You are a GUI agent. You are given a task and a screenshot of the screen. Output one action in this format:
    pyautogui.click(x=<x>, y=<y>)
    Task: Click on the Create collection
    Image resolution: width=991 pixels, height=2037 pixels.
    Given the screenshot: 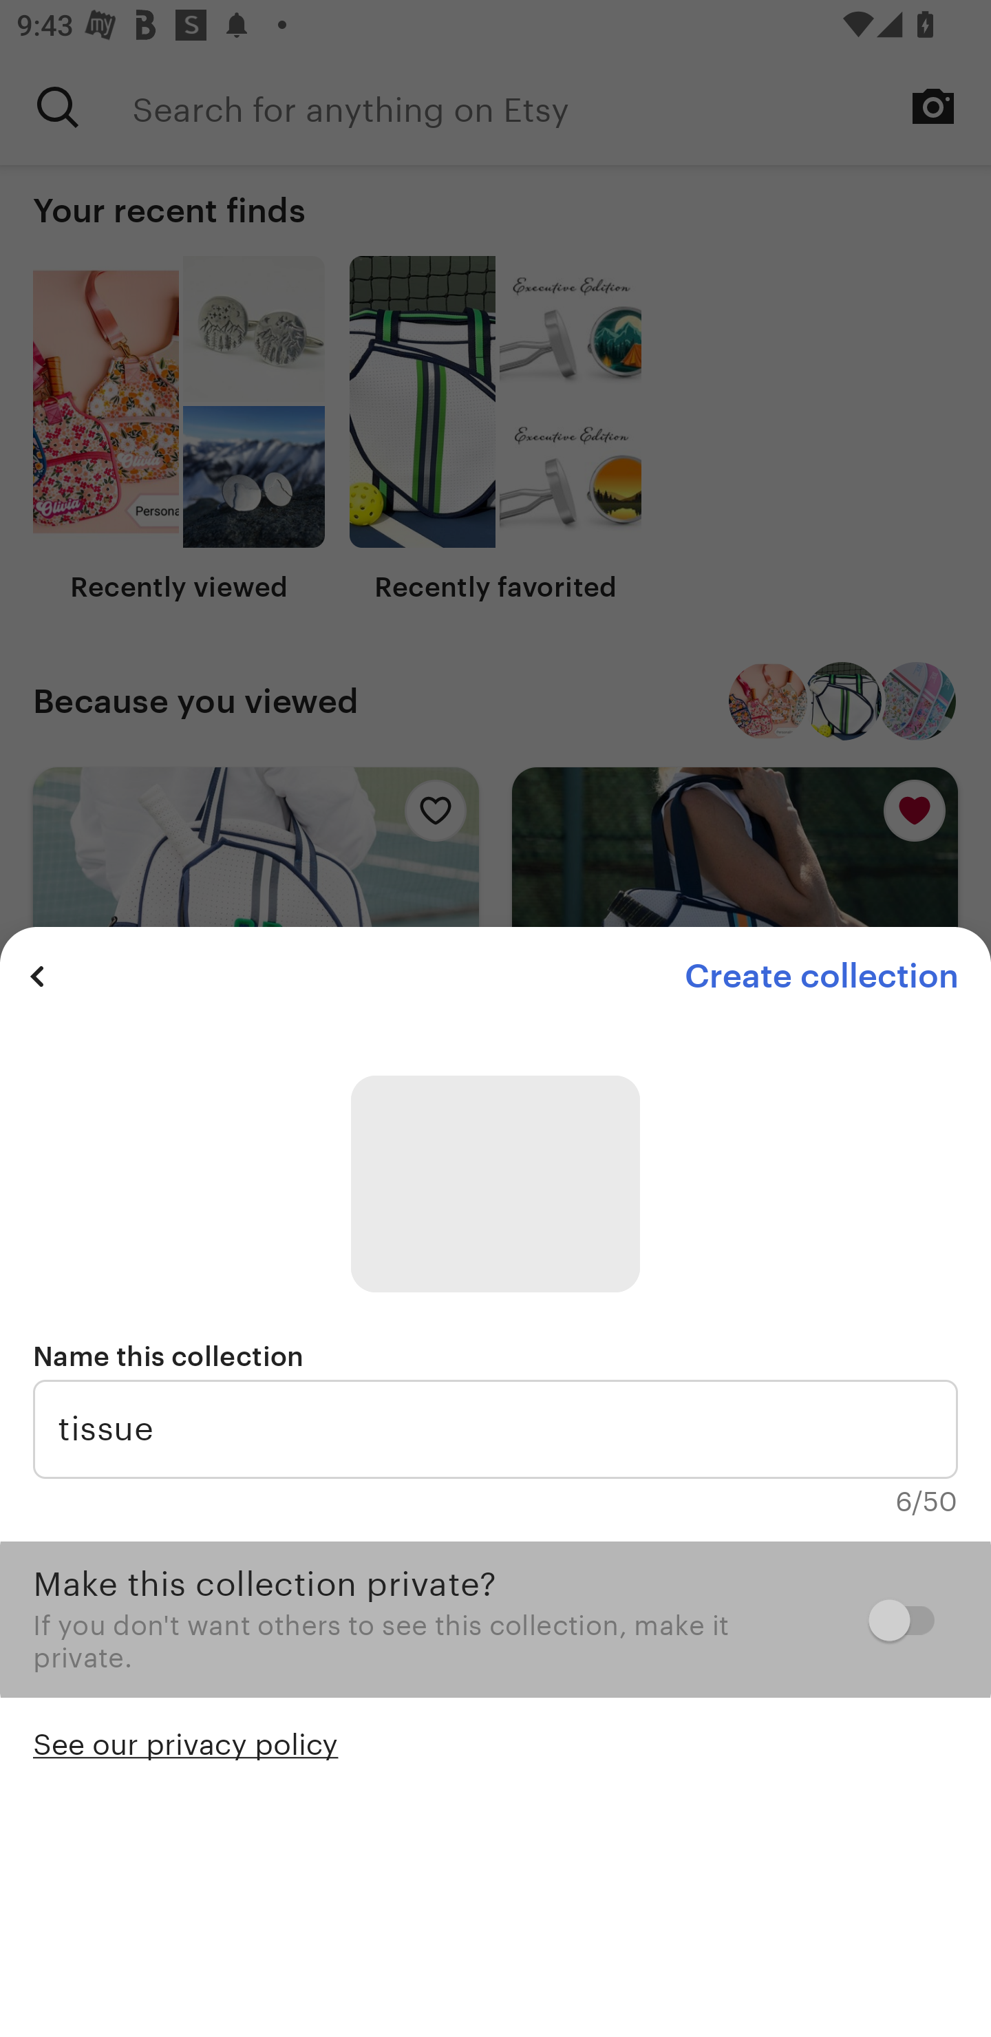 What is the action you would take?
    pyautogui.click(x=821, y=976)
    